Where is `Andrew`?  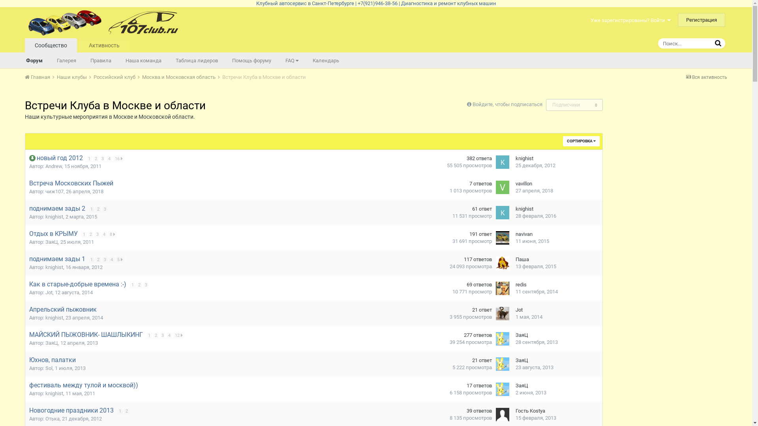
Andrew is located at coordinates (54, 166).